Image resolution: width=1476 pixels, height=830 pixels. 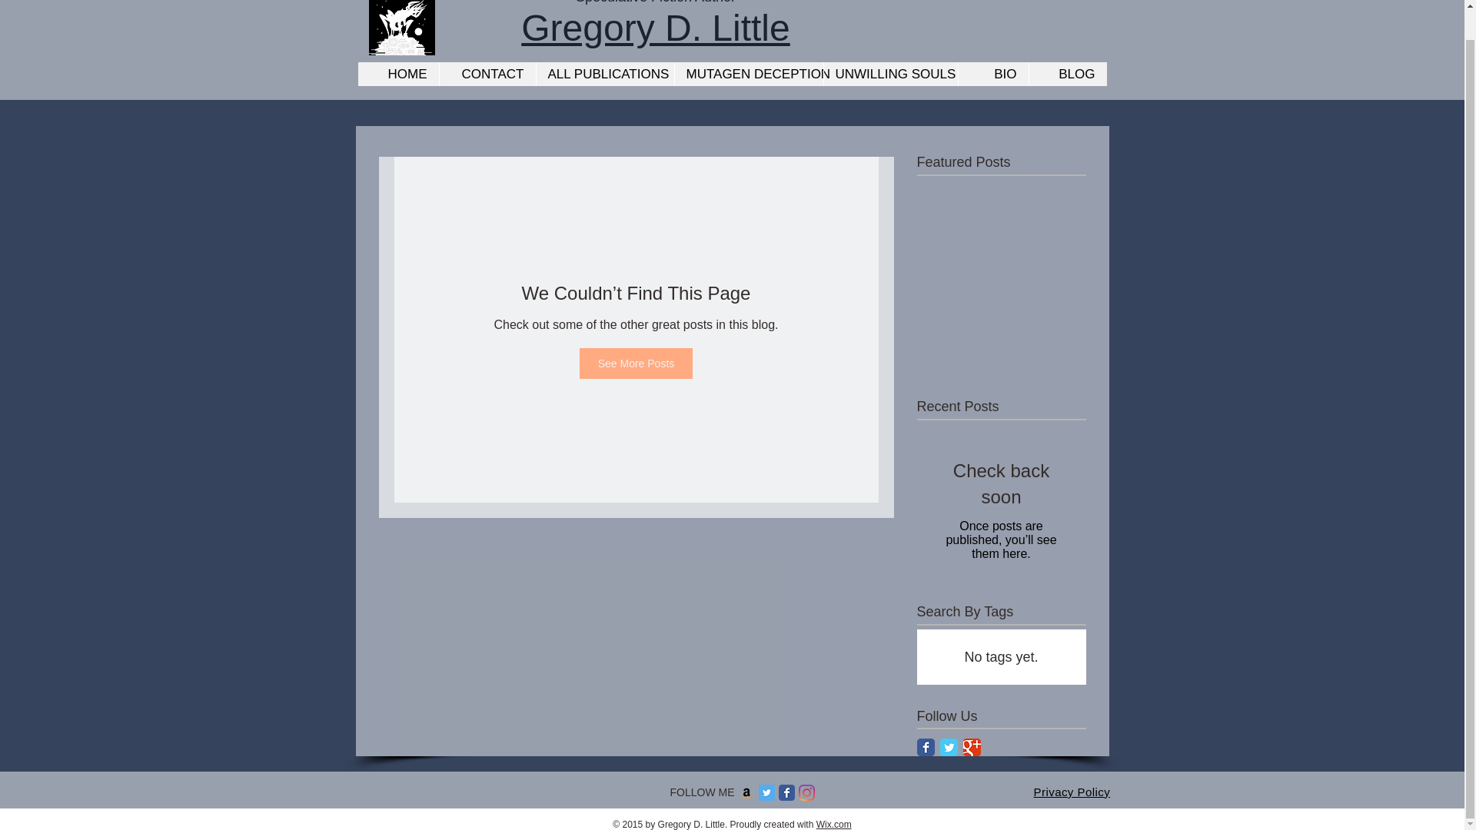 What do you see at coordinates (889, 74) in the screenshot?
I see `UNWILLING SOULS` at bounding box center [889, 74].